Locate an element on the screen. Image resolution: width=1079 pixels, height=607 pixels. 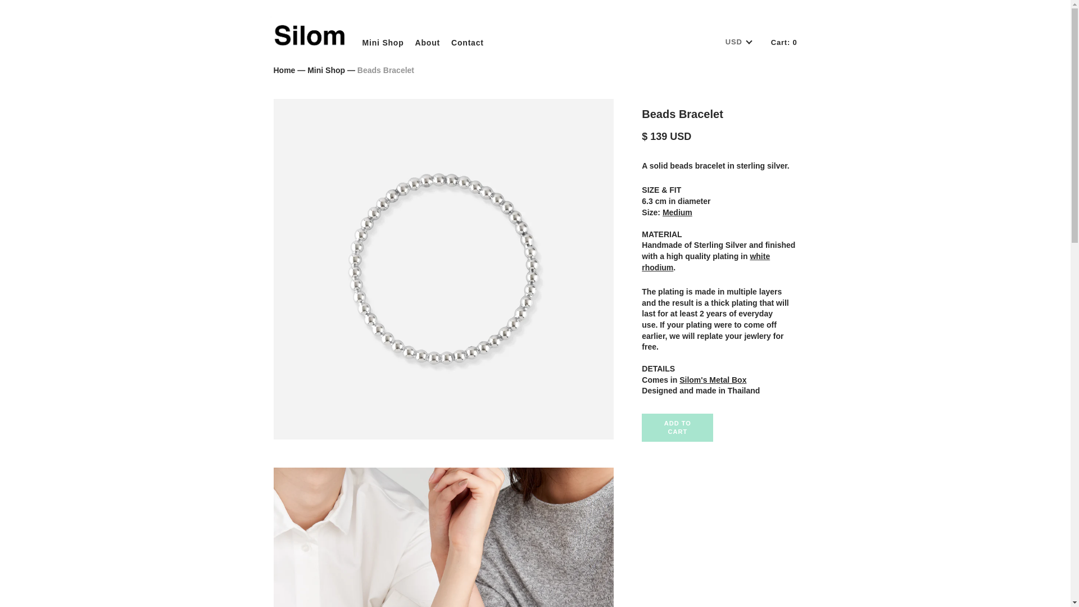
Home is located at coordinates (283, 70).